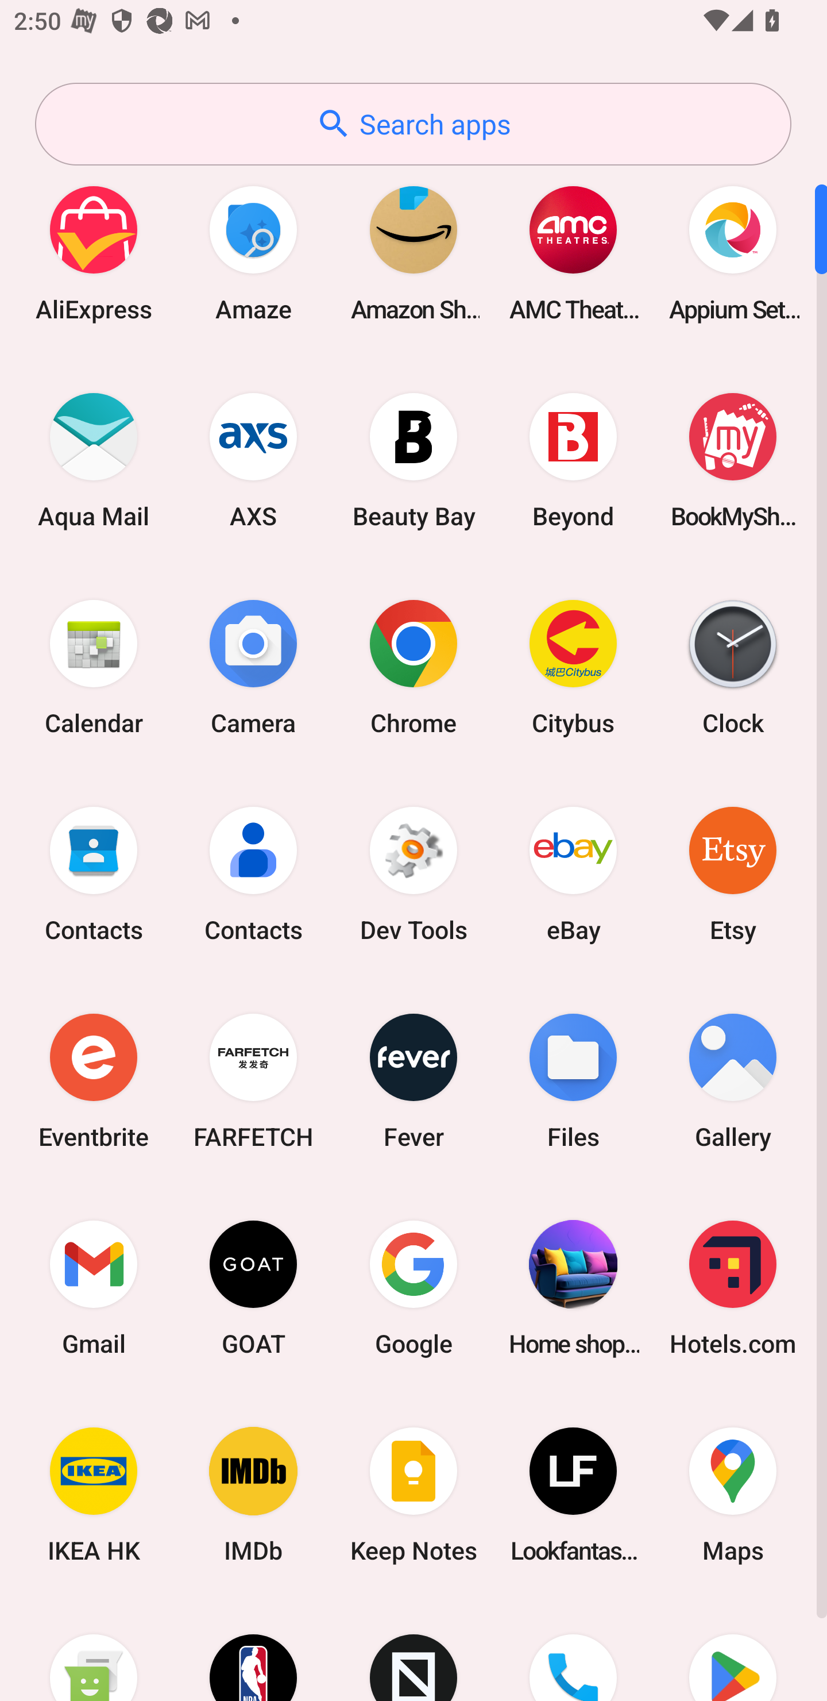  Describe the element at coordinates (94, 1287) in the screenshot. I see `Gmail` at that location.